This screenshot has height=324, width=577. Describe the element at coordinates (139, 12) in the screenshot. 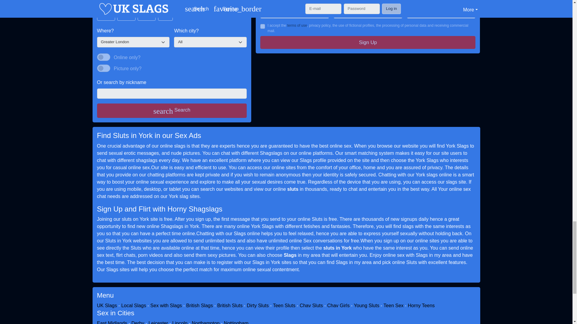

I see `36-54` at that location.